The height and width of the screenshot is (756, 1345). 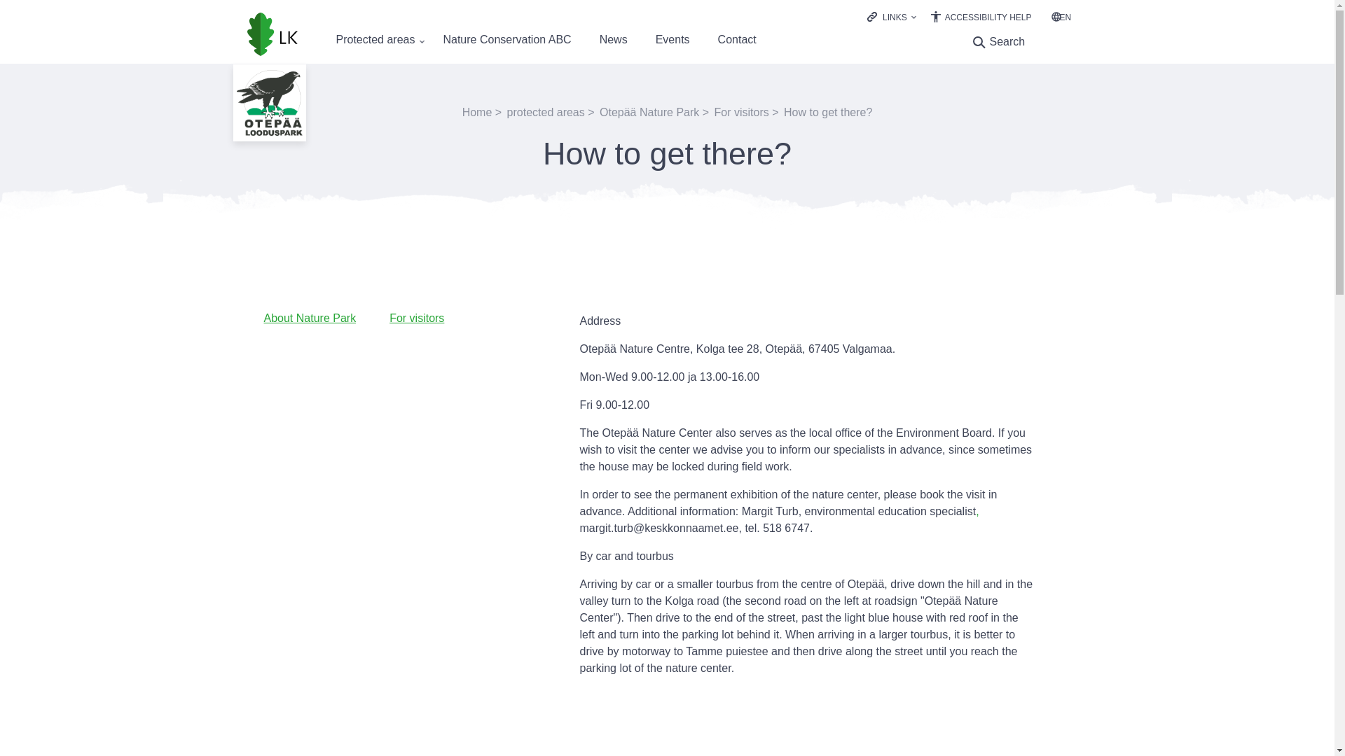 I want to click on Nature Conservation ABC, so click(x=506, y=39).